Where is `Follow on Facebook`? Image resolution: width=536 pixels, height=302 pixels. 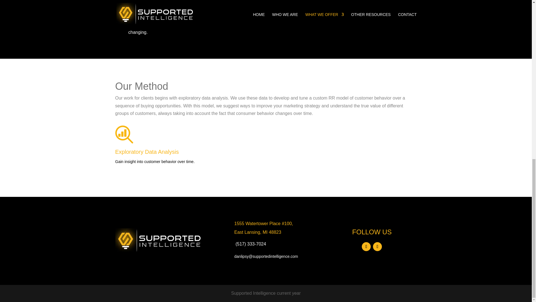
Follow on Facebook is located at coordinates (366, 247).